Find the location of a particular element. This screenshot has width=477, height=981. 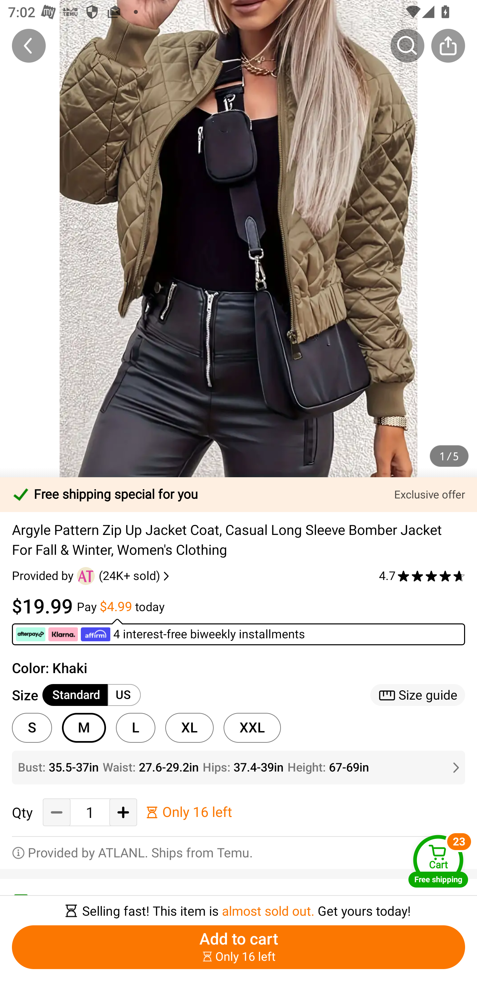

Add to cart ￼￼Only 16 left is located at coordinates (238, 947).